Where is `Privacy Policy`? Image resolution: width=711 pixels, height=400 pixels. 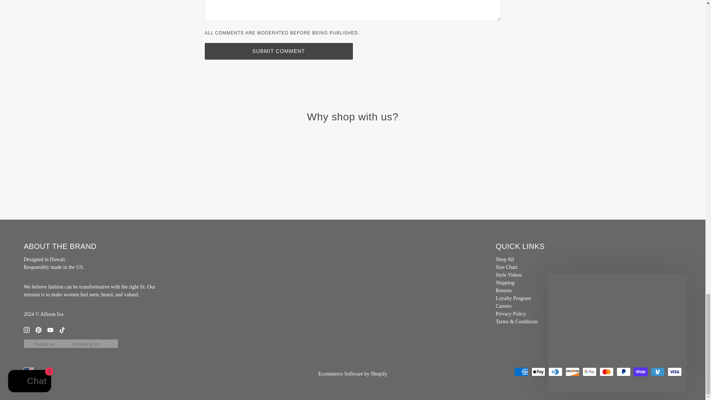 Privacy Policy is located at coordinates (511, 314).